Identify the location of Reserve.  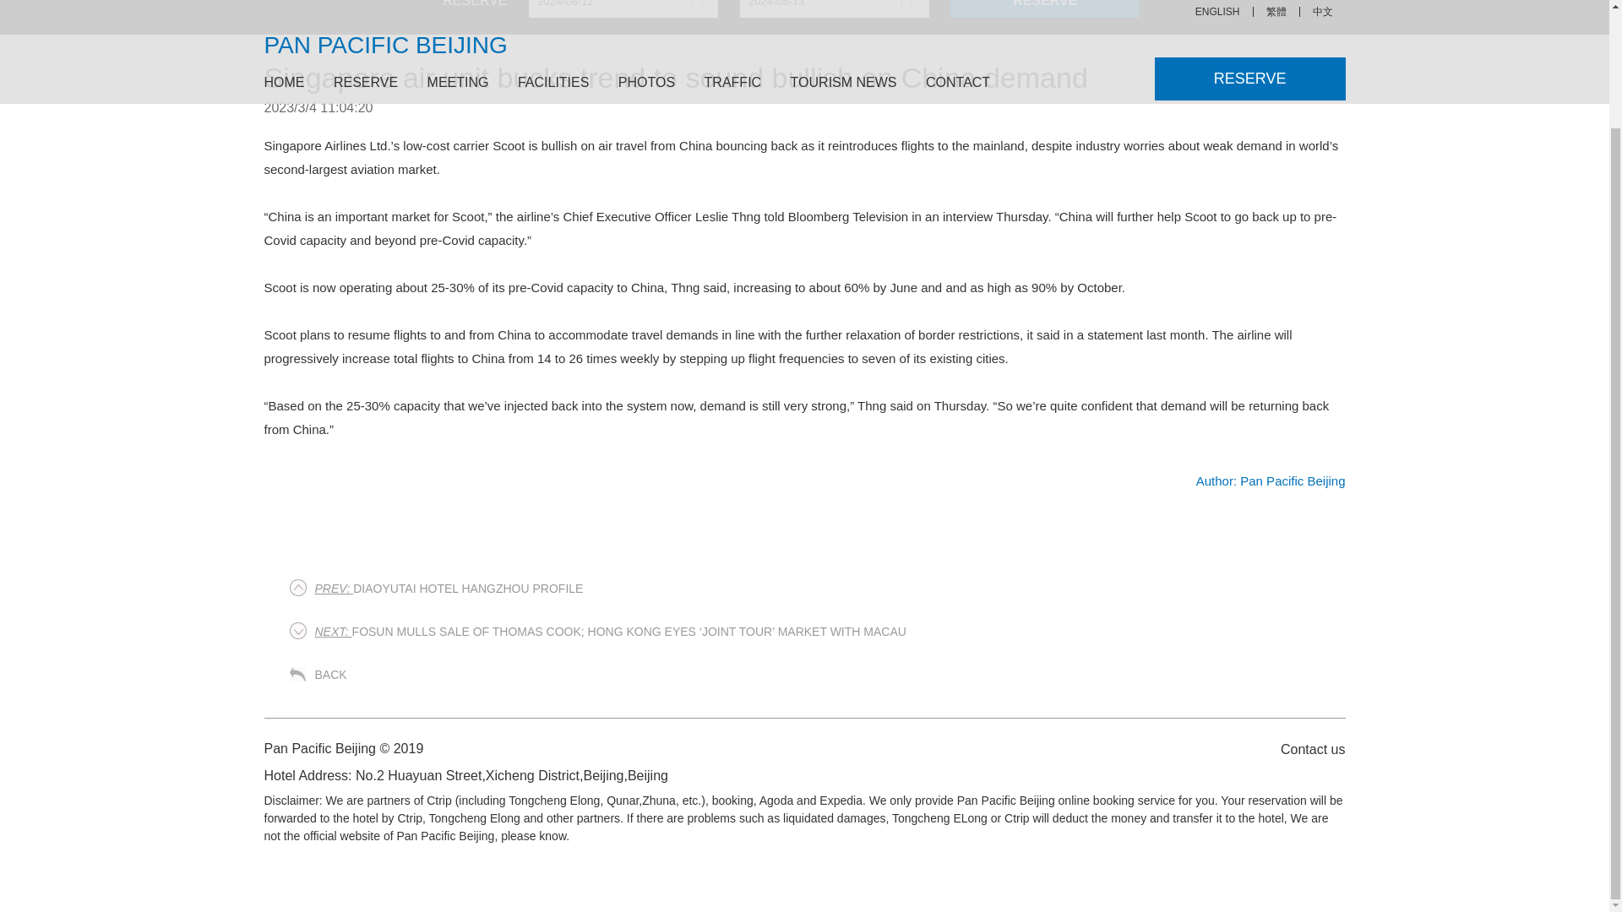
(1045, 8).